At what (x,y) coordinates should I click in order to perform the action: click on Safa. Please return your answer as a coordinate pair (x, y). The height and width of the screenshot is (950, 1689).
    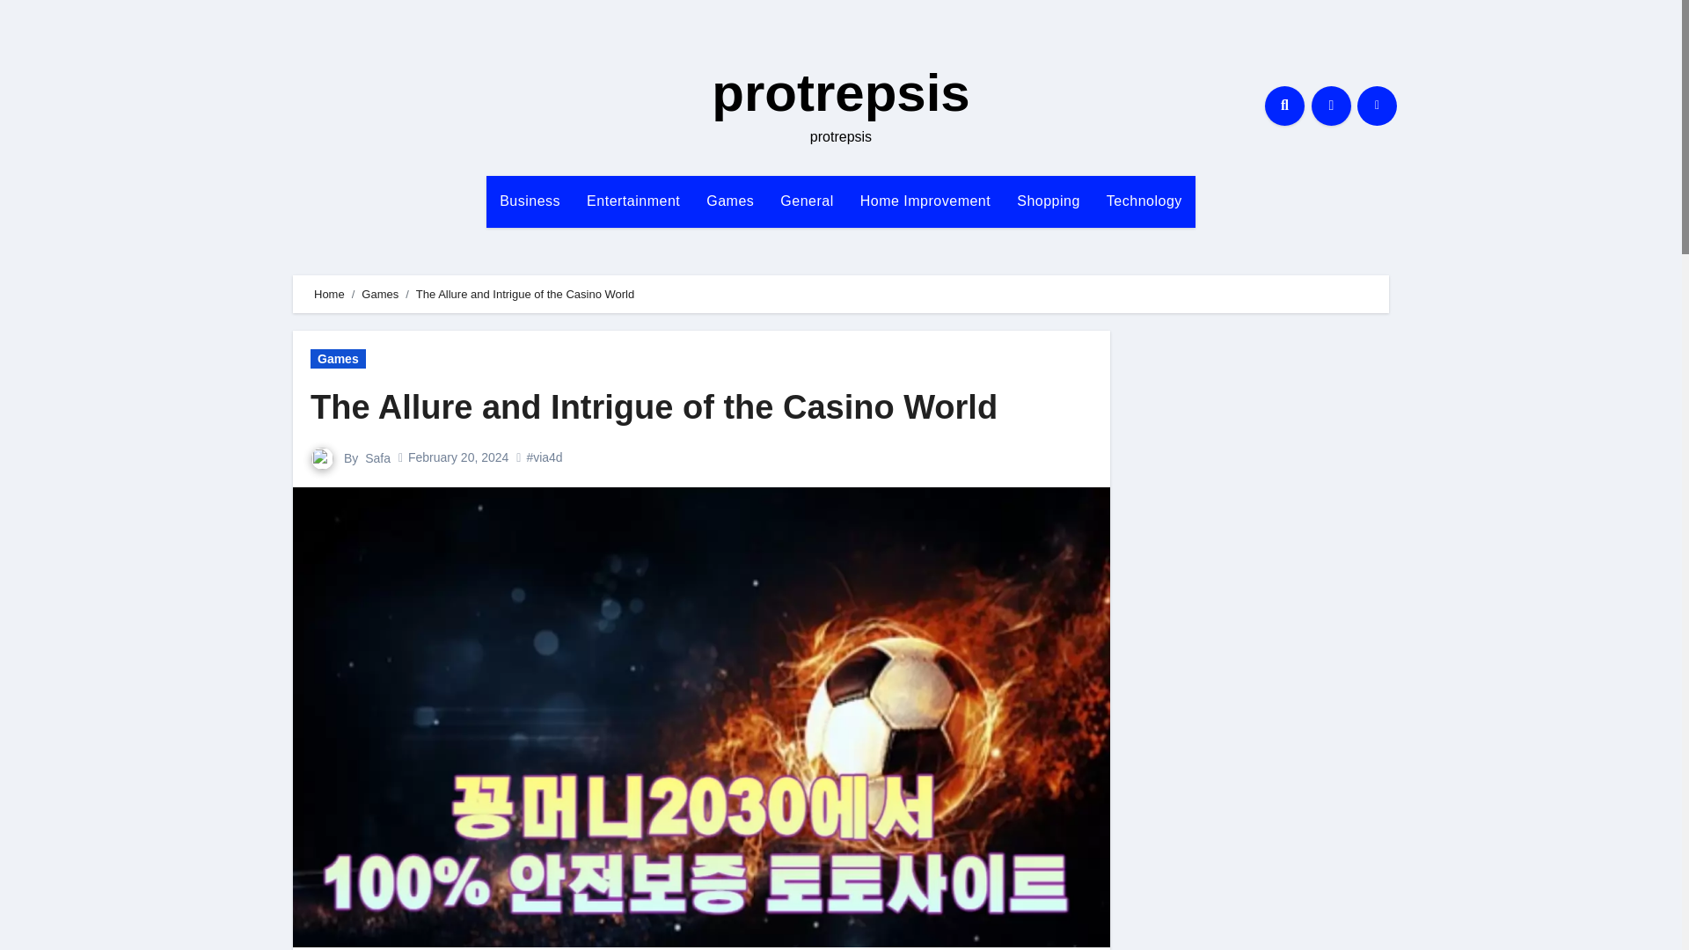
    Looking at the image, I should click on (377, 457).